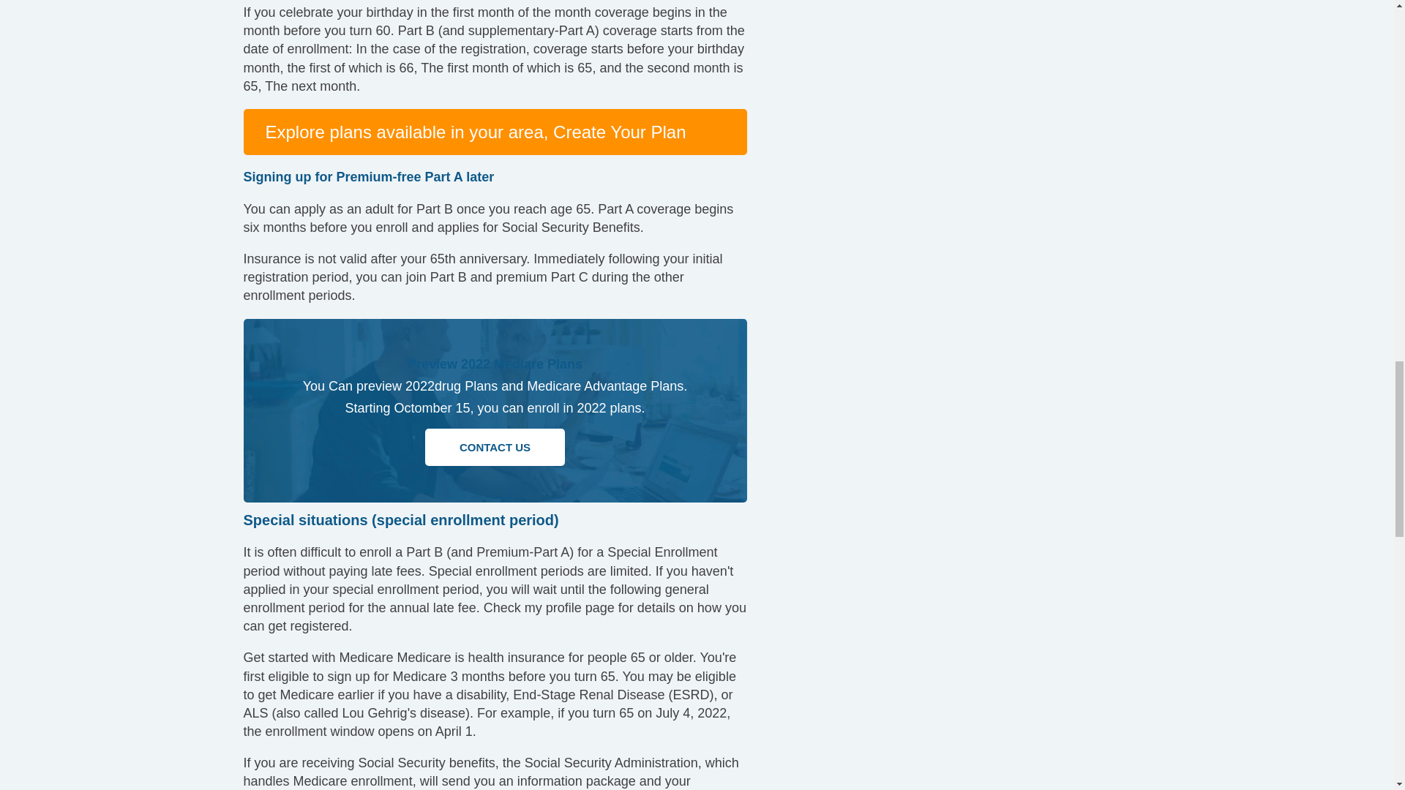  I want to click on CONTACT US, so click(495, 446).